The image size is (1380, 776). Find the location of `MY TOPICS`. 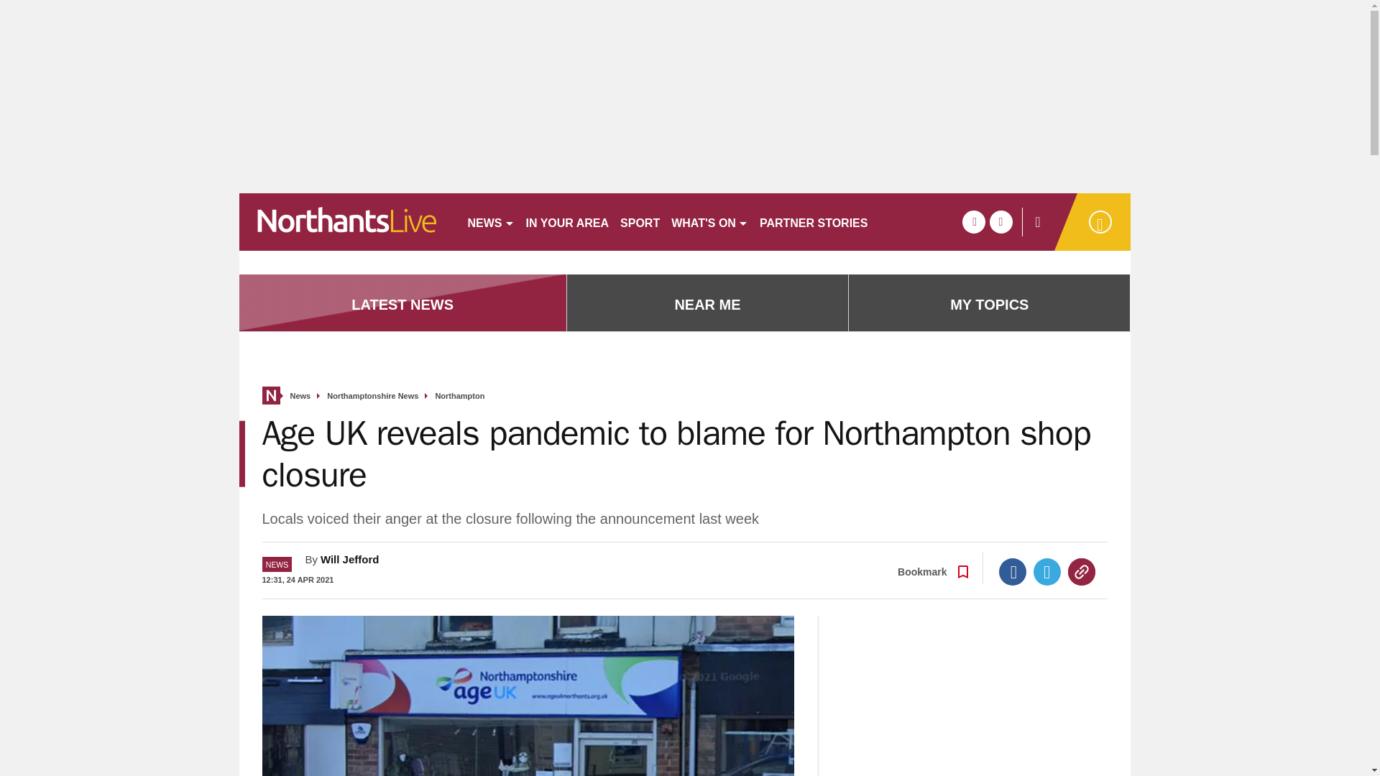

MY TOPICS is located at coordinates (989, 305).